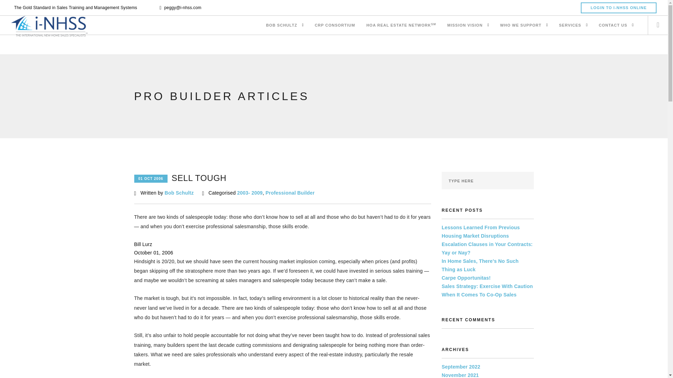 The width and height of the screenshot is (673, 378). What do you see at coordinates (401, 26) in the screenshot?
I see `HOA REAL ESTATE NETWORKSM` at bounding box center [401, 26].